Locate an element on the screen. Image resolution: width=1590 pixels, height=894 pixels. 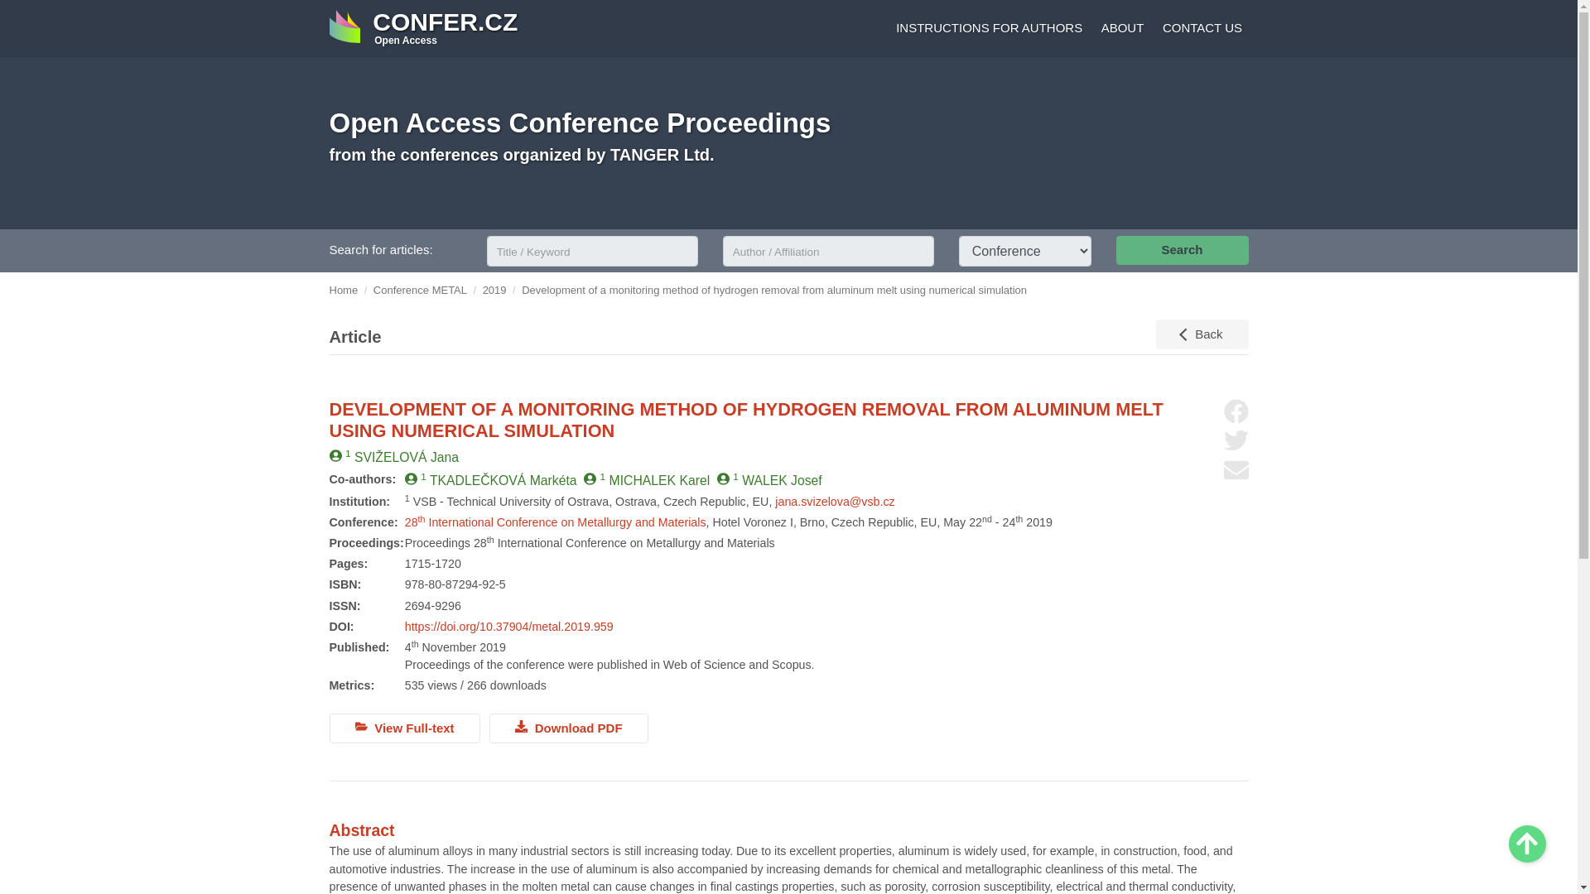
Home is located at coordinates (1527, 844).